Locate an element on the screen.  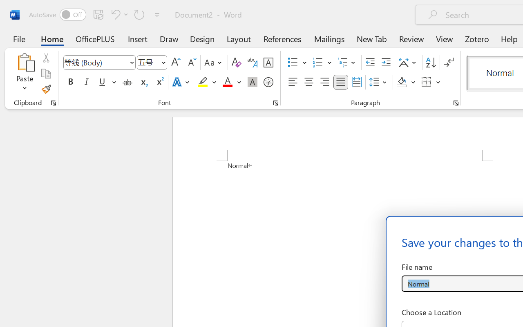
Sort... is located at coordinates (431, 63).